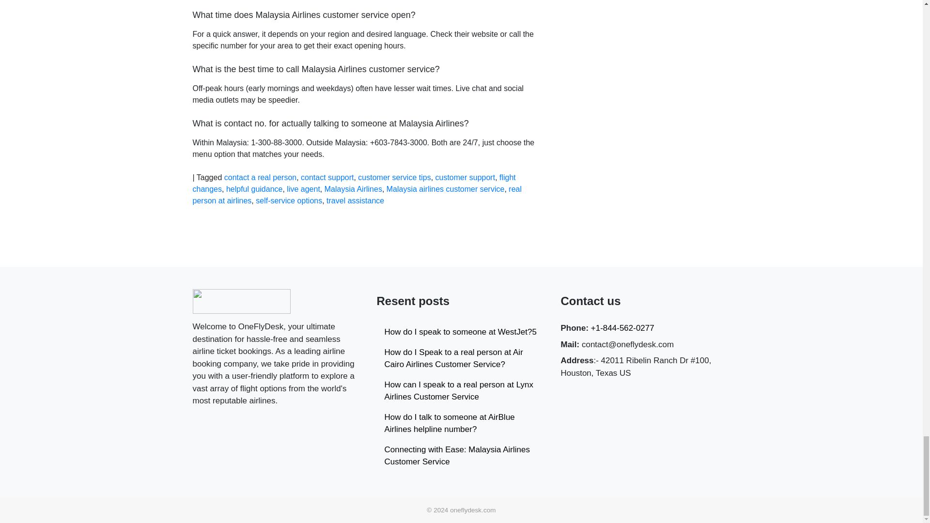 This screenshot has width=930, height=523. Describe the element at coordinates (355, 200) in the screenshot. I see `travel assistance` at that location.